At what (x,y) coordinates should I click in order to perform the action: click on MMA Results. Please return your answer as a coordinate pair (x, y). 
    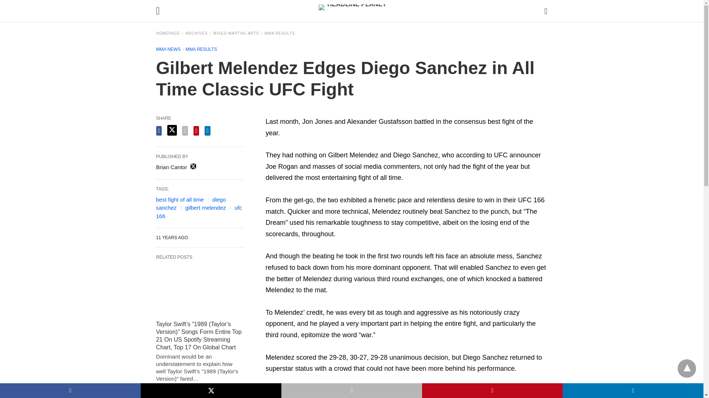
    Looking at the image, I should click on (201, 49).